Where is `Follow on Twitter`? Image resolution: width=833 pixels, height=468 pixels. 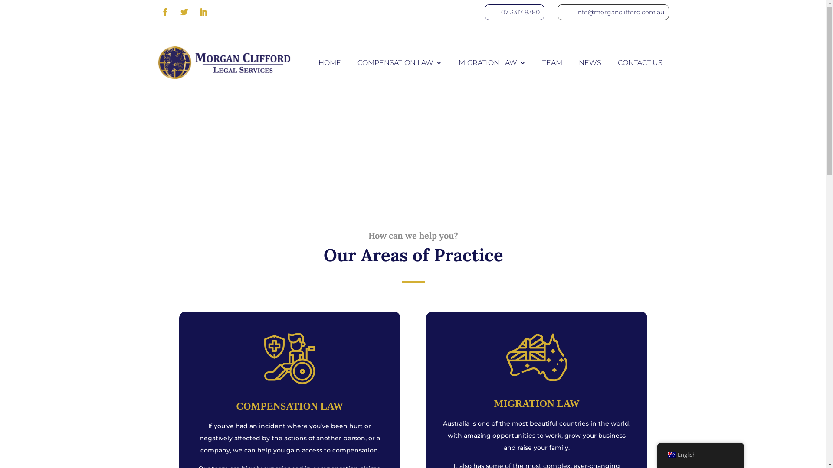 Follow on Twitter is located at coordinates (184, 12).